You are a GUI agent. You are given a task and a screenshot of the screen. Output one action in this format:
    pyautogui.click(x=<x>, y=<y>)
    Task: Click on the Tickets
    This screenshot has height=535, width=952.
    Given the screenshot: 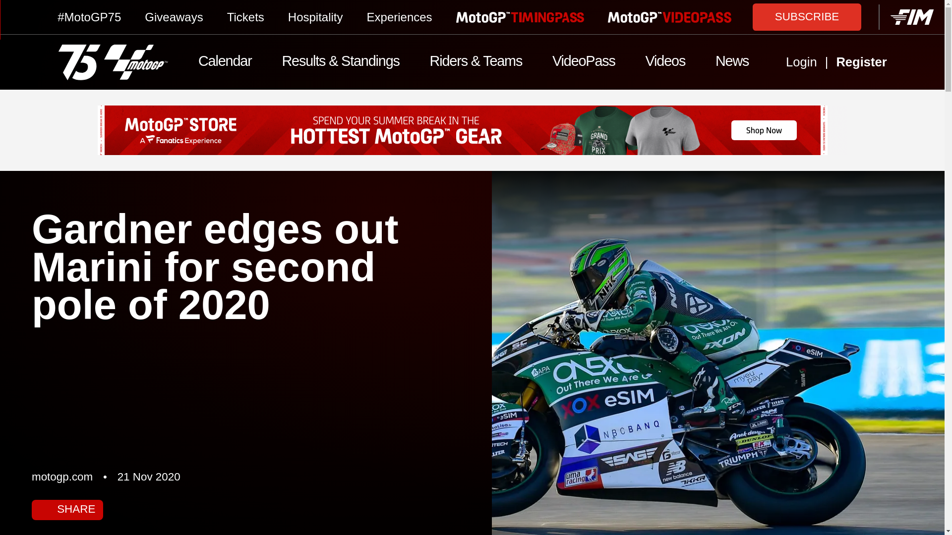 What is the action you would take?
    pyautogui.click(x=246, y=17)
    